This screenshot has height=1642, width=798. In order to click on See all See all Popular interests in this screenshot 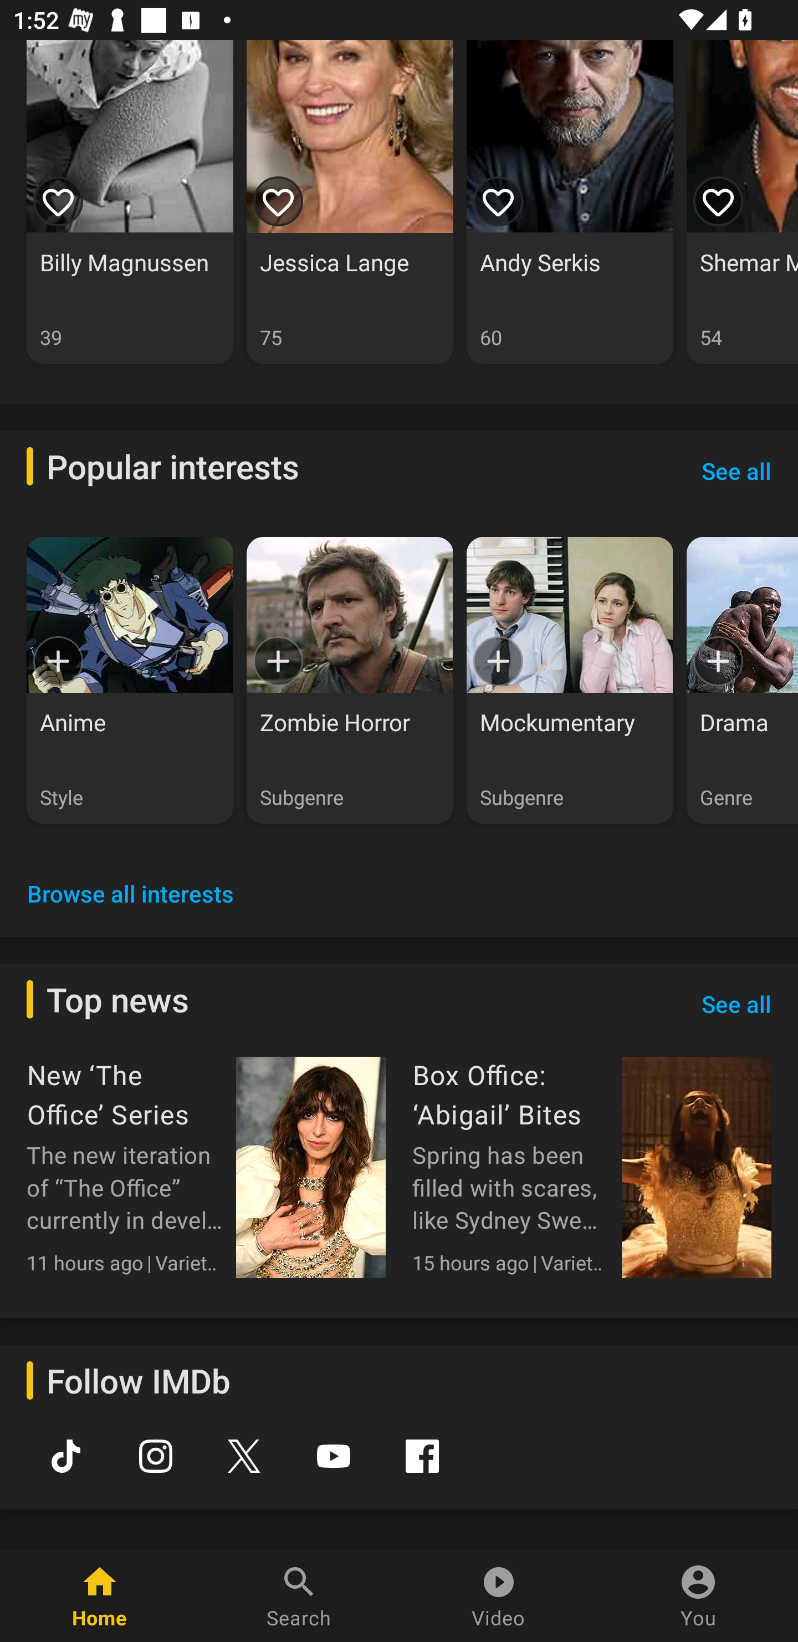, I will do `click(736, 470)`.